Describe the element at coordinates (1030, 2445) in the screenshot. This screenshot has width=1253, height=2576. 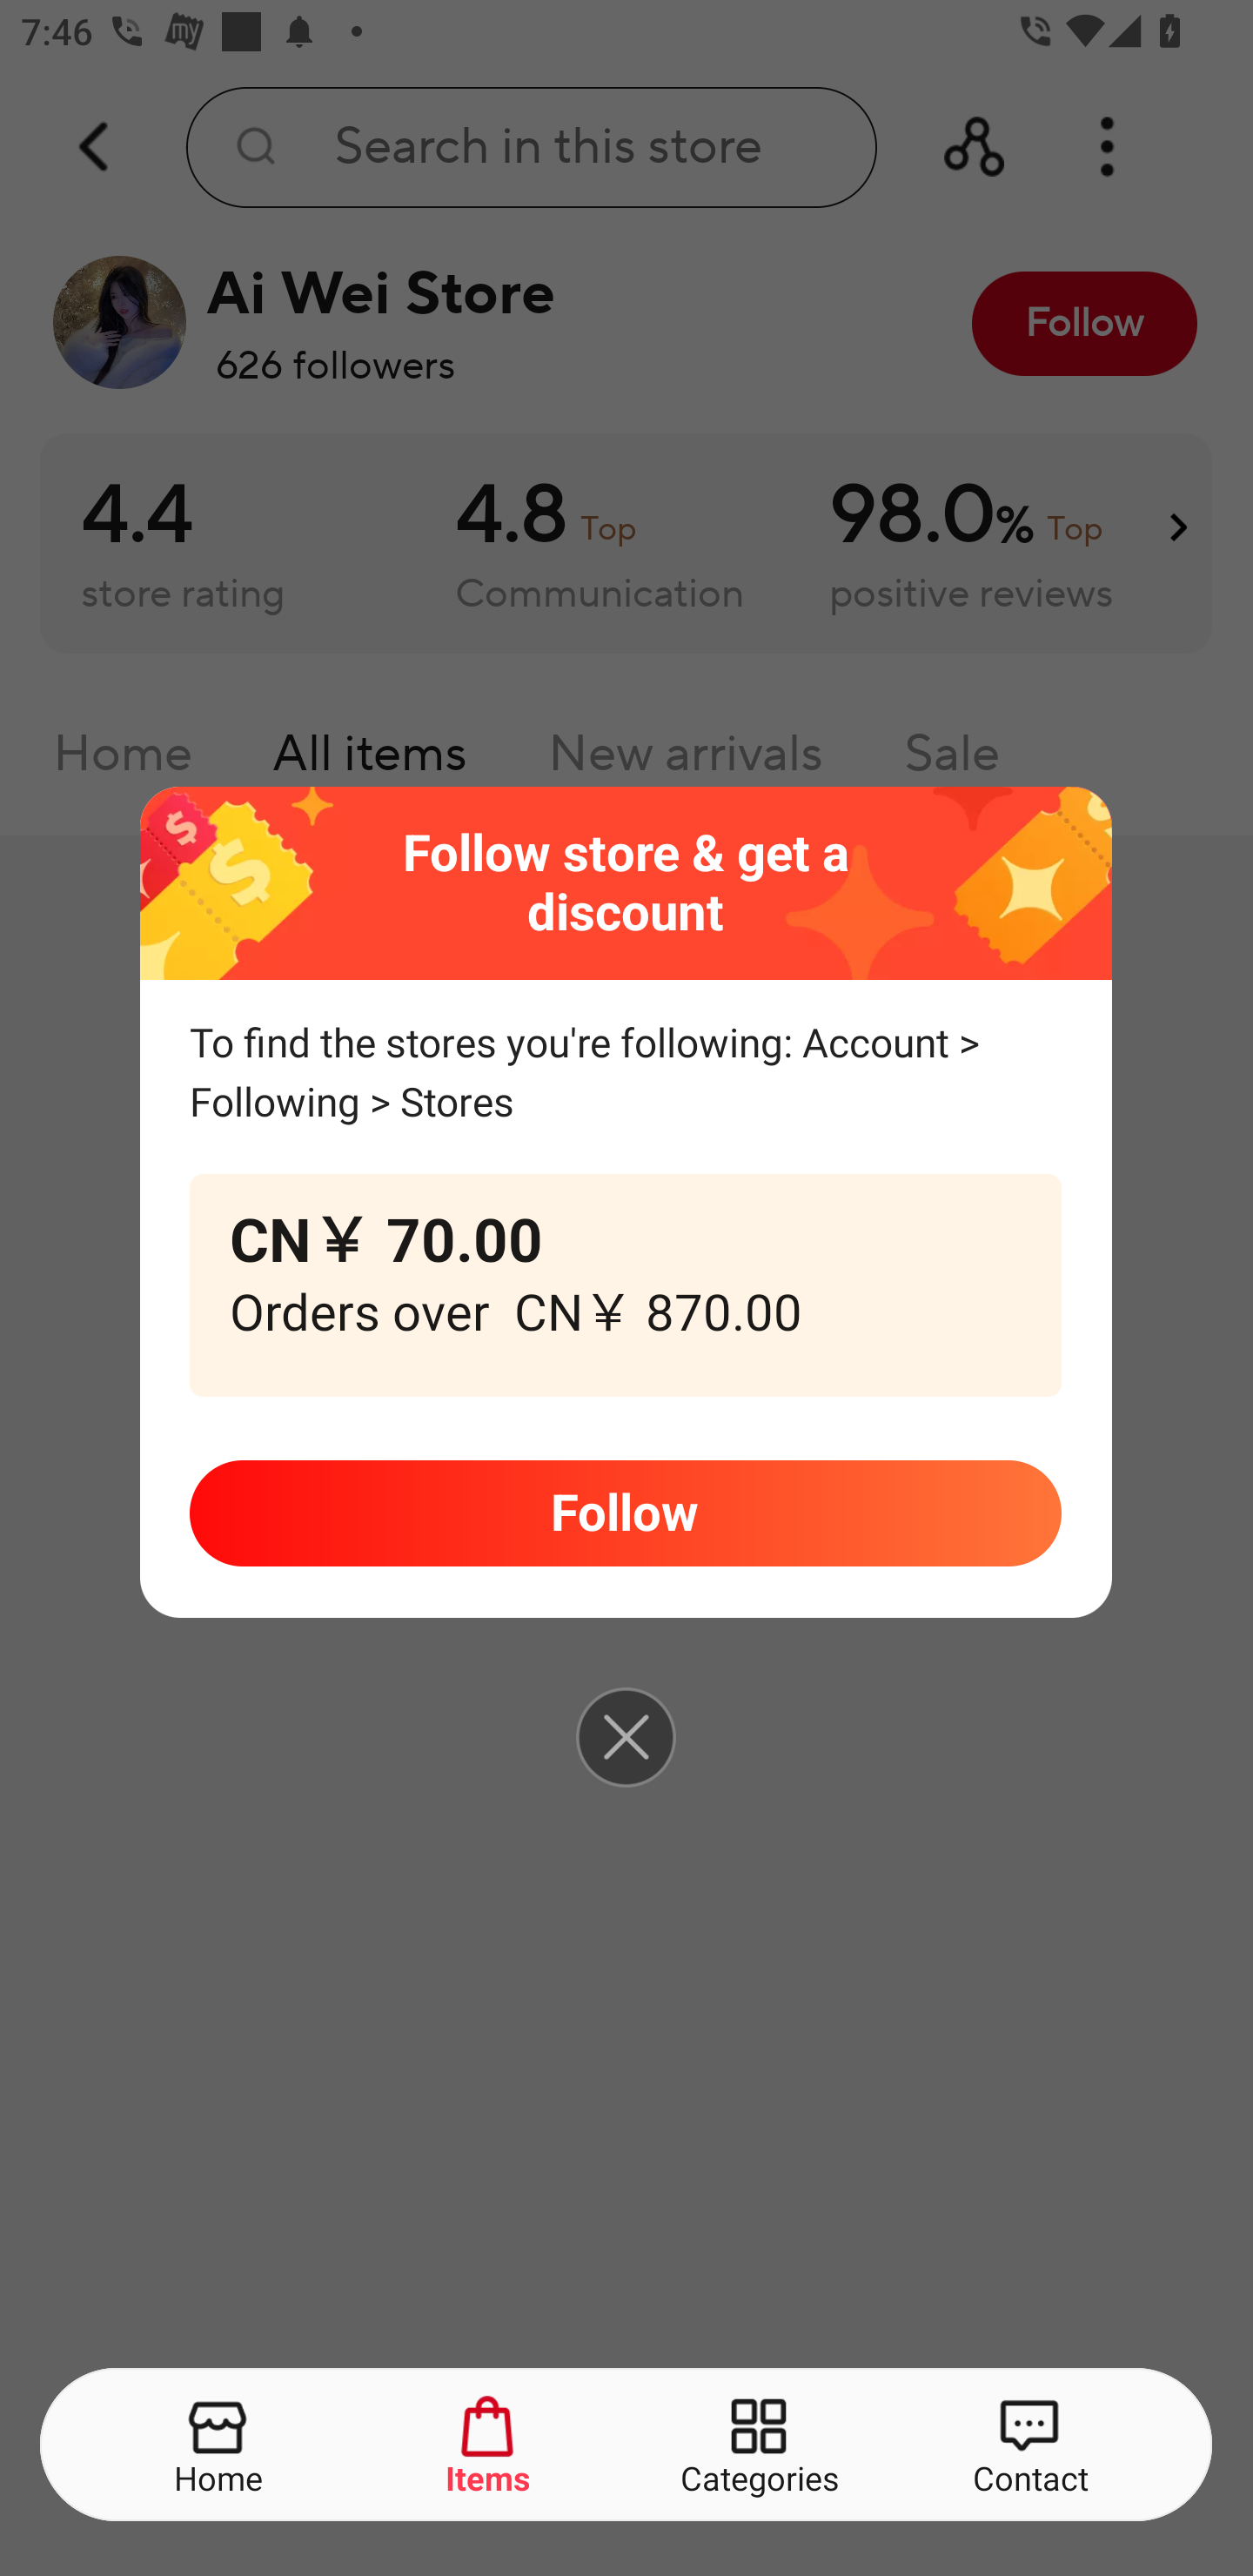
I see `Contact` at that location.